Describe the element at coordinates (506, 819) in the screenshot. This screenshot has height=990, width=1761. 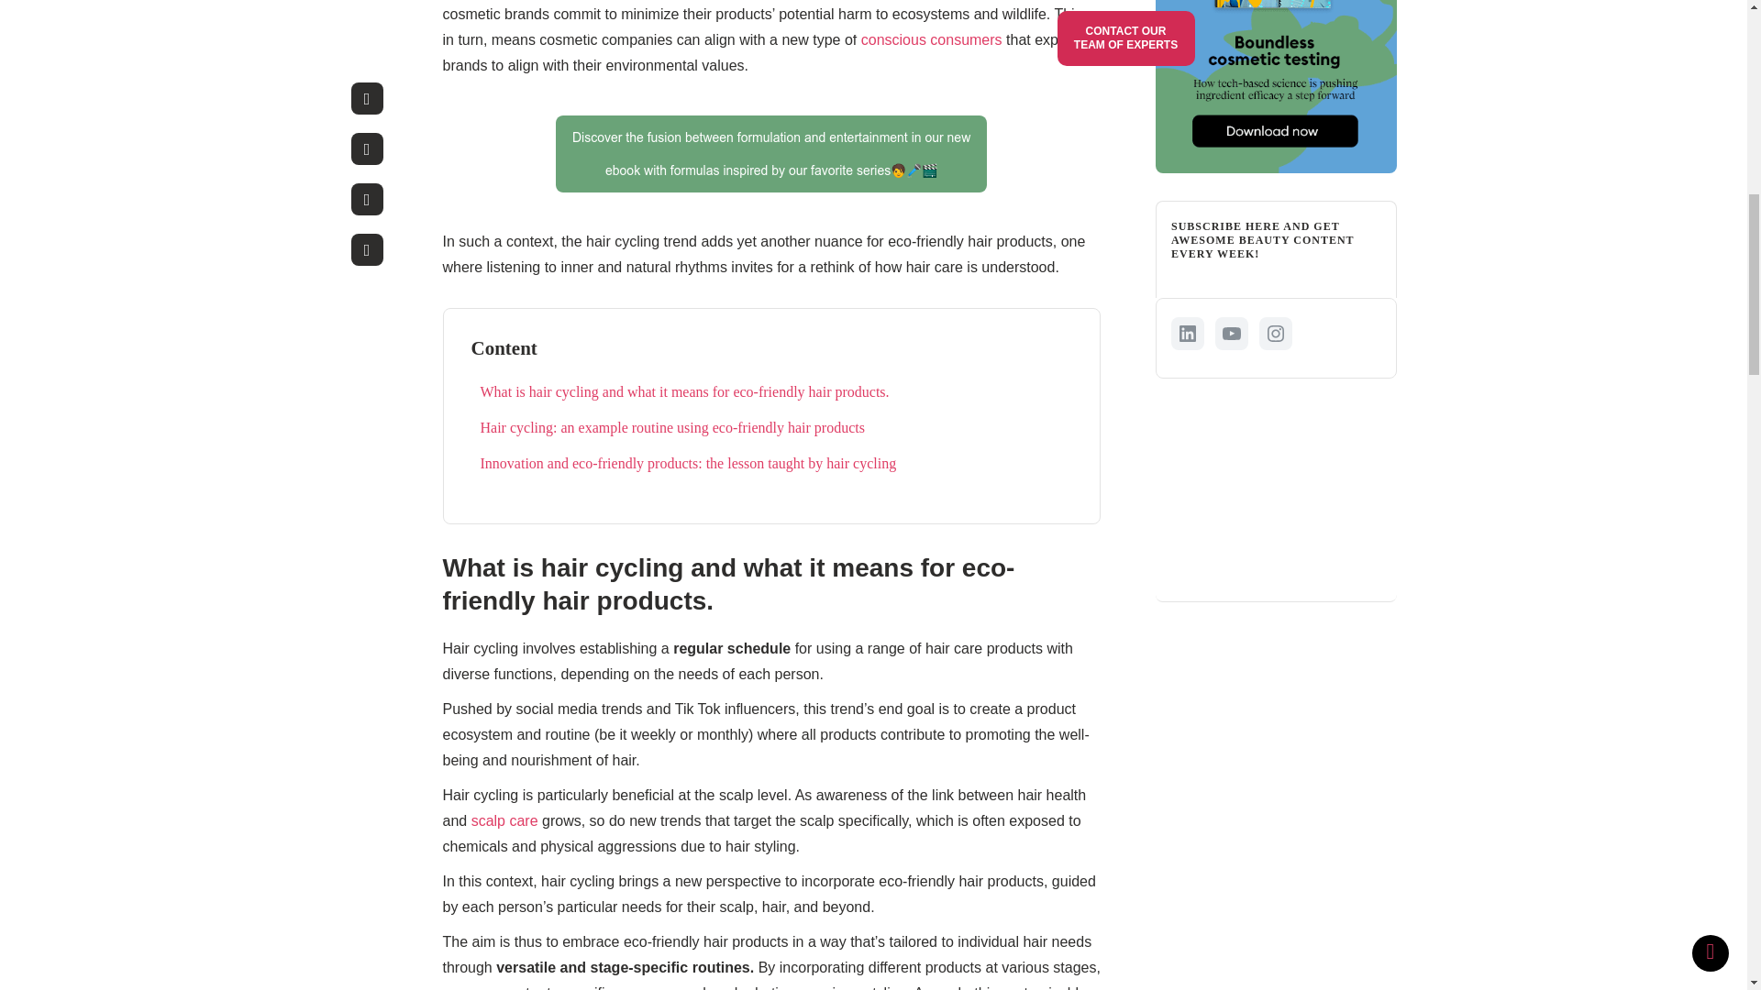
I see `scalp care` at that location.